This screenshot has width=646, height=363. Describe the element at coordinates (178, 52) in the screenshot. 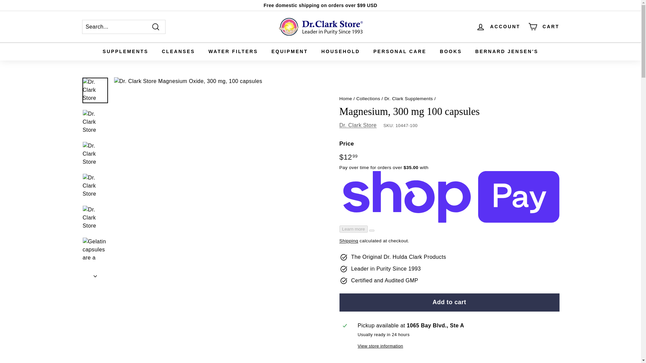

I see `CLEANSES` at that location.